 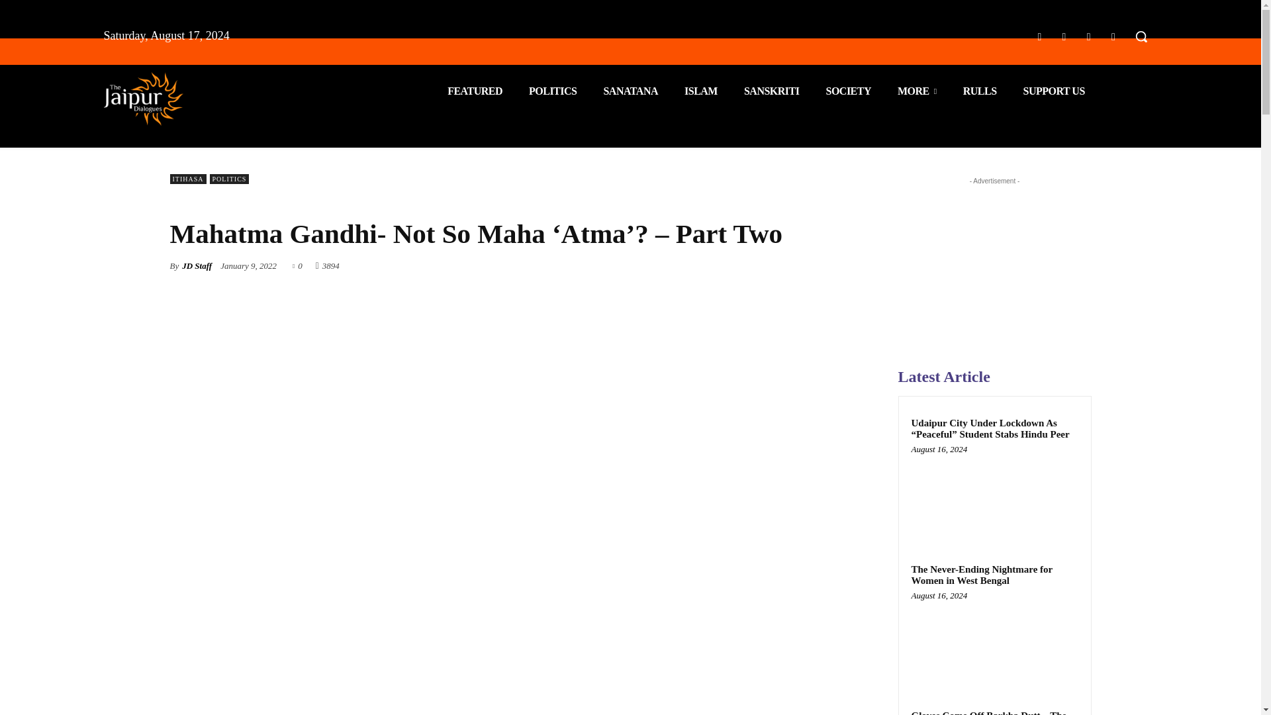 I want to click on MORE, so click(x=917, y=91).